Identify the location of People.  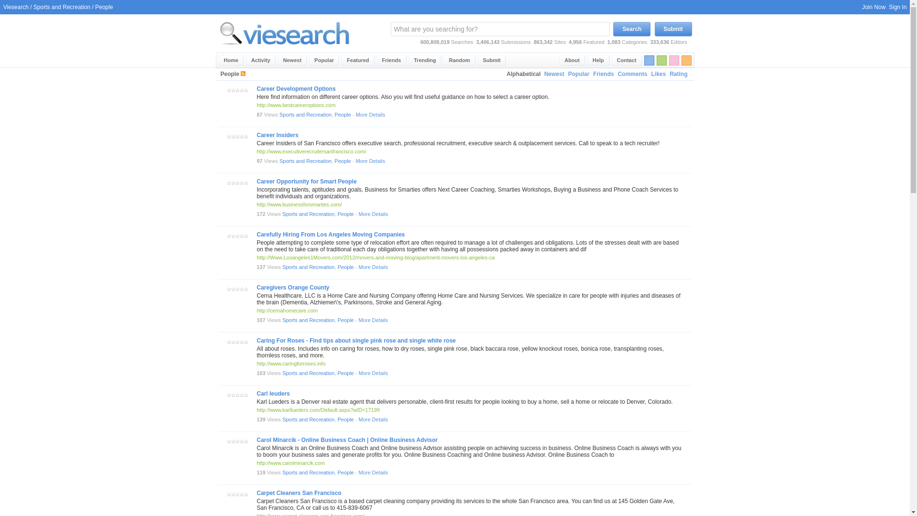
(343, 115).